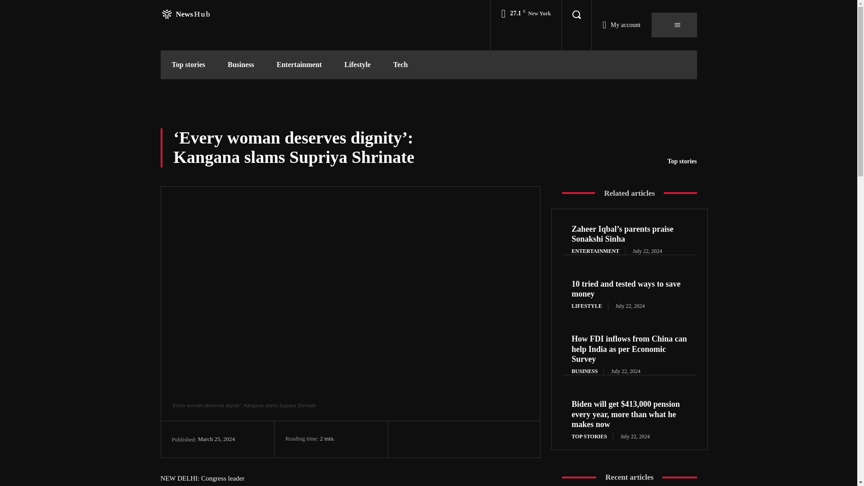 The width and height of the screenshot is (864, 486). Describe the element at coordinates (681, 161) in the screenshot. I see `Top stories` at that location.